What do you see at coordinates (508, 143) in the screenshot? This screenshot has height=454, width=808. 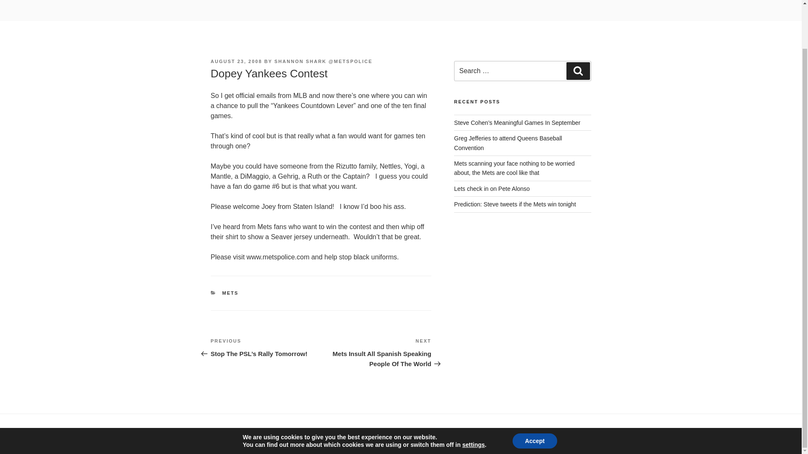 I see `Greg Jefferies to attend Queens Baseball Convention` at bounding box center [508, 143].